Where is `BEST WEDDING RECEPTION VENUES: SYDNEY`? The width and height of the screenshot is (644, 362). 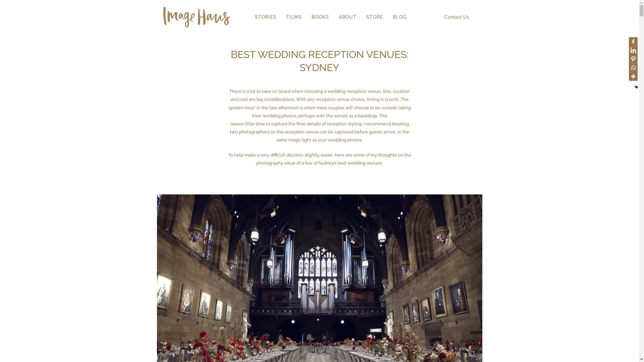
BEST WEDDING RECEPTION VENUES: SYDNEY is located at coordinates (320, 61).